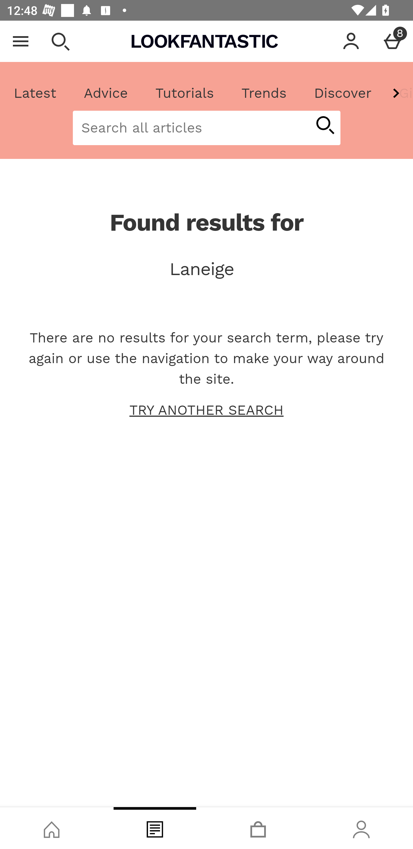 The width and height of the screenshot is (413, 849). What do you see at coordinates (106, 93) in the screenshot?
I see `Advice` at bounding box center [106, 93].